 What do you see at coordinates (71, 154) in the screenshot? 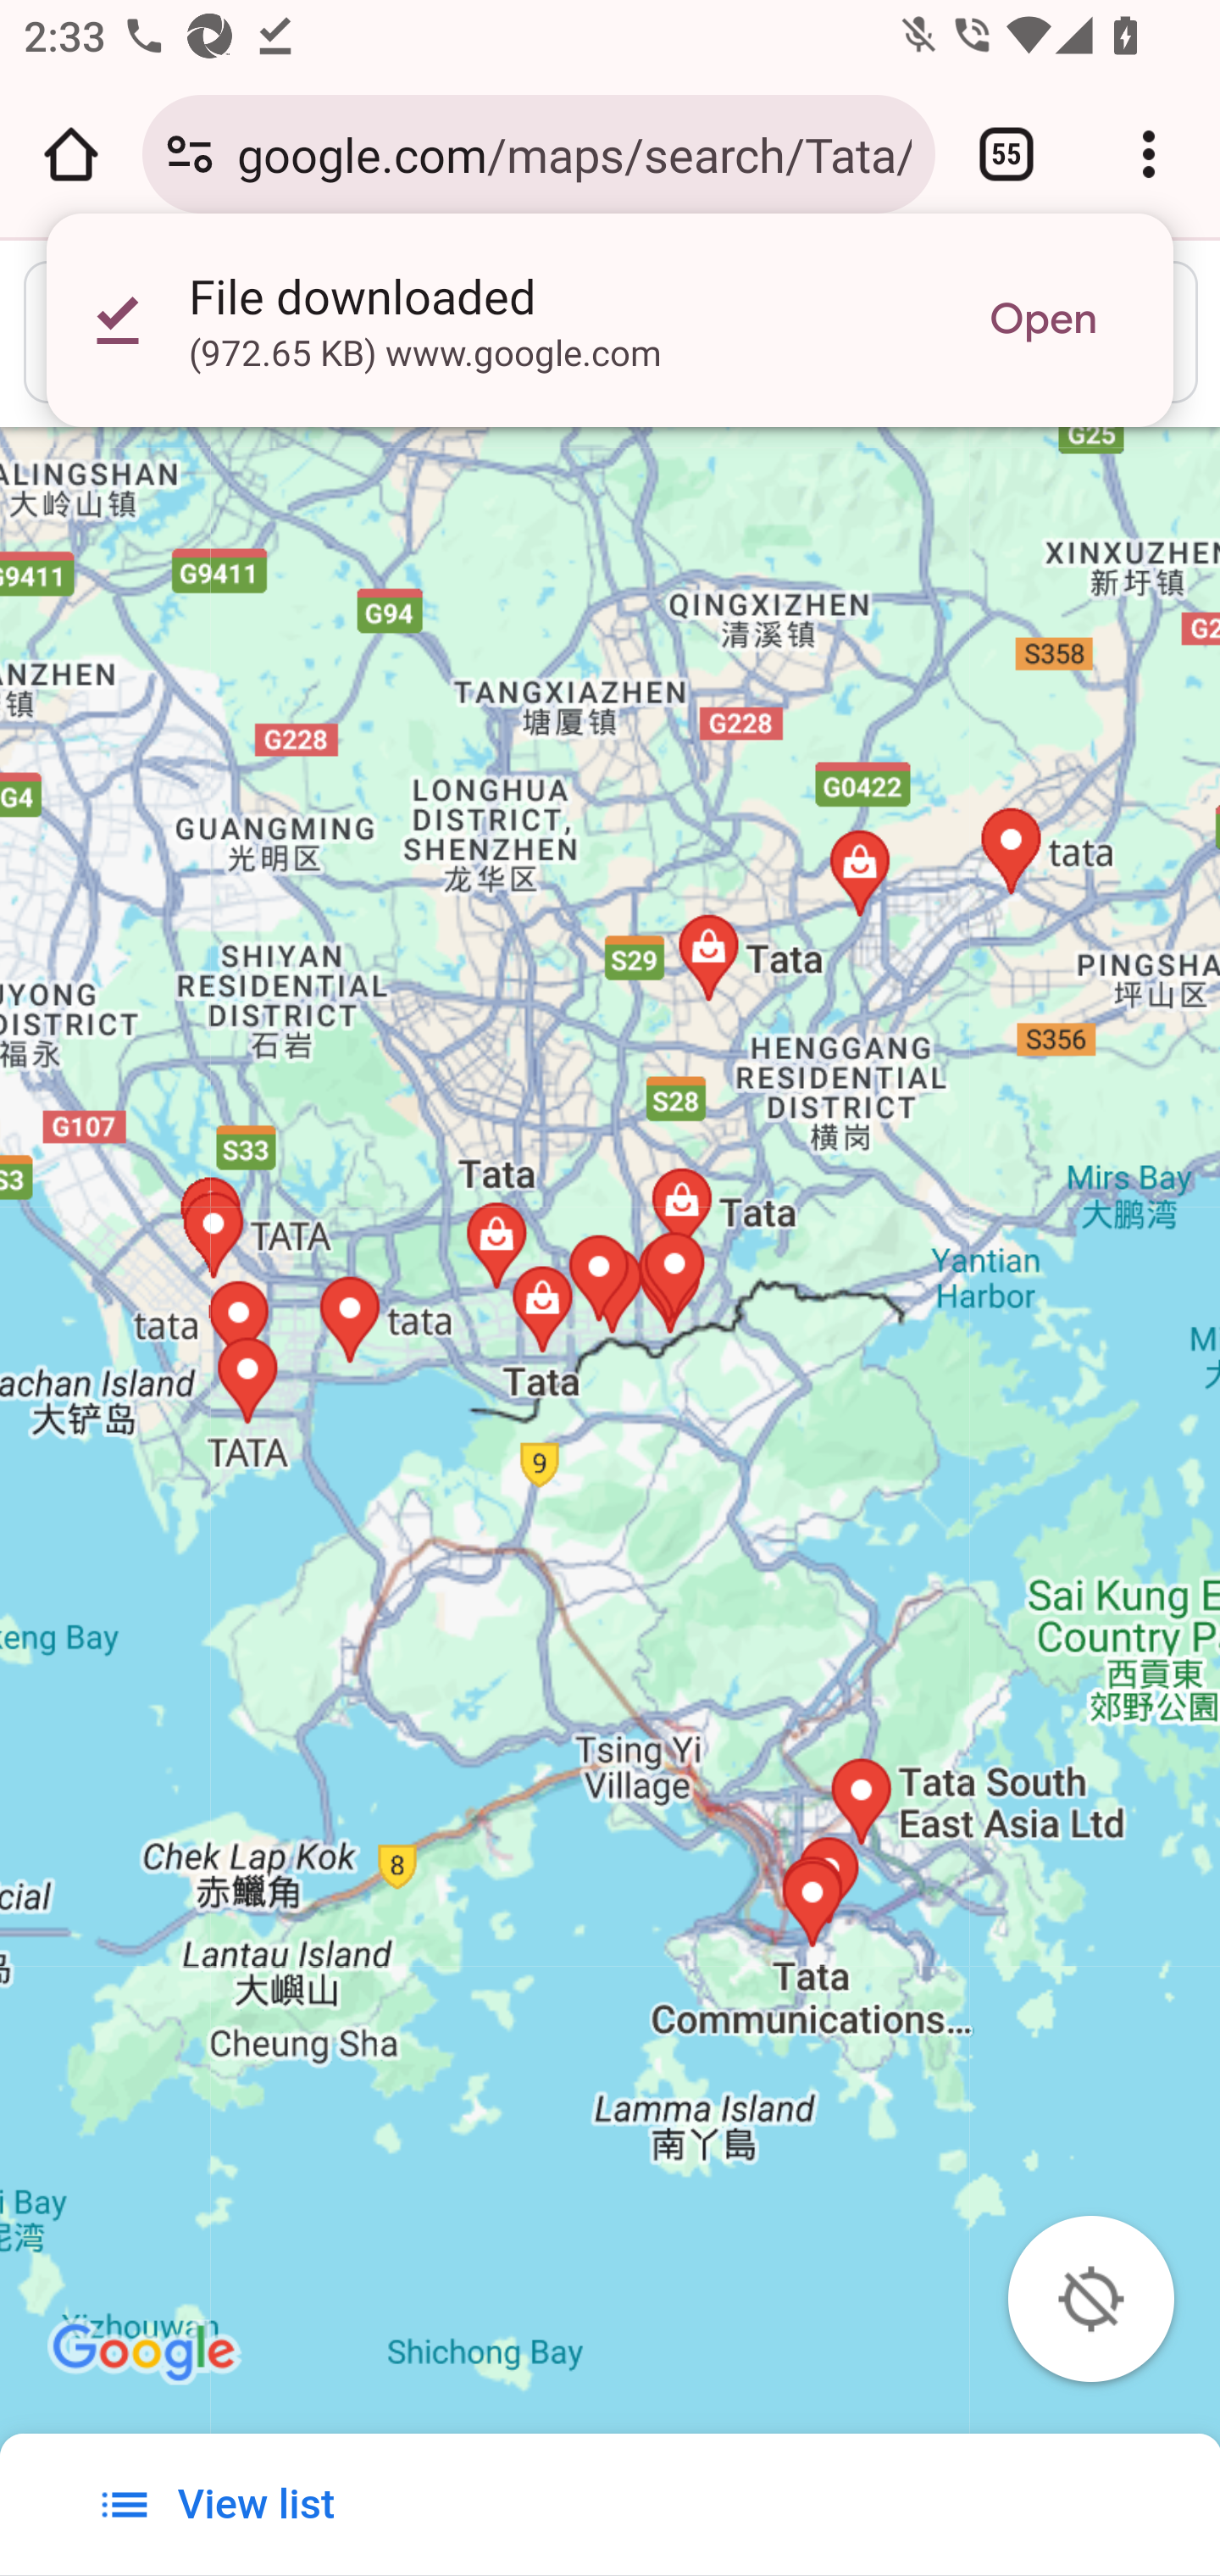
I see `Open the home page` at bounding box center [71, 154].